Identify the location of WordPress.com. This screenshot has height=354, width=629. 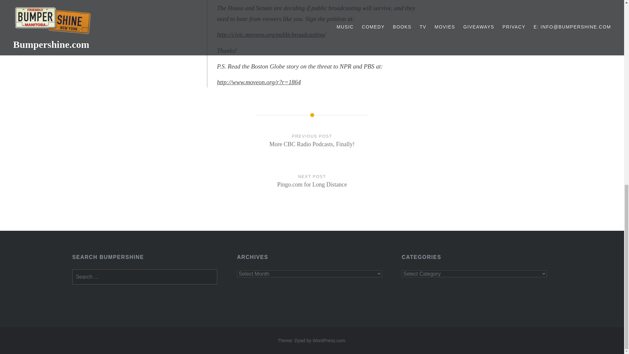
(329, 340).